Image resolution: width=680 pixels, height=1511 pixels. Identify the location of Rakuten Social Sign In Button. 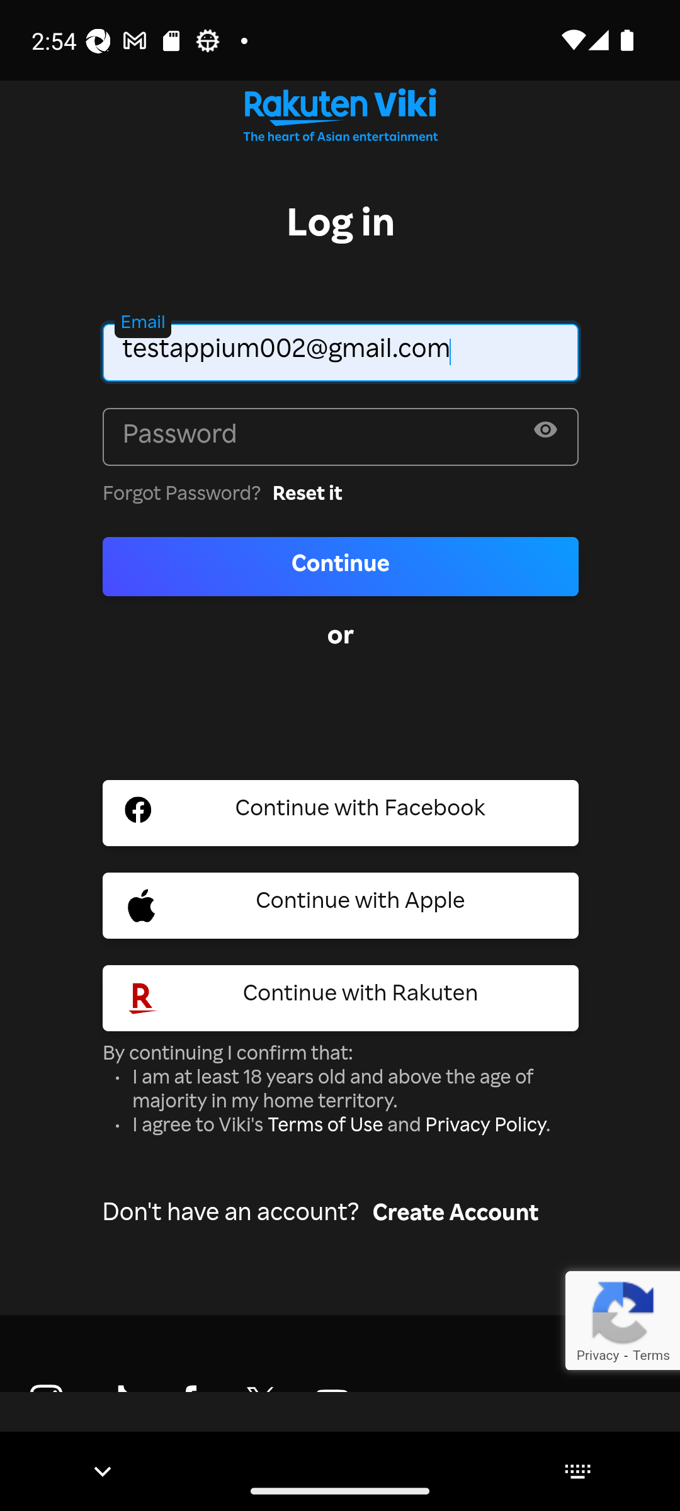
(341, 998).